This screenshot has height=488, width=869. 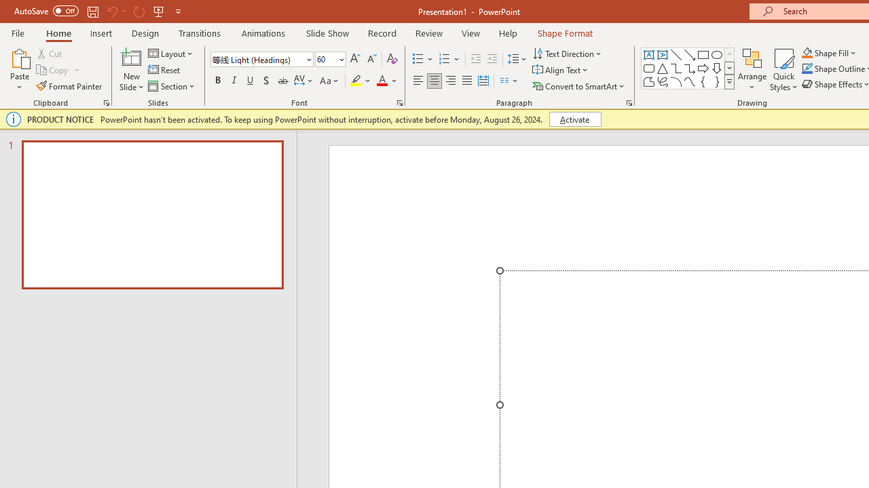 I want to click on Rectangle: Rounded Corners, so click(x=649, y=68).